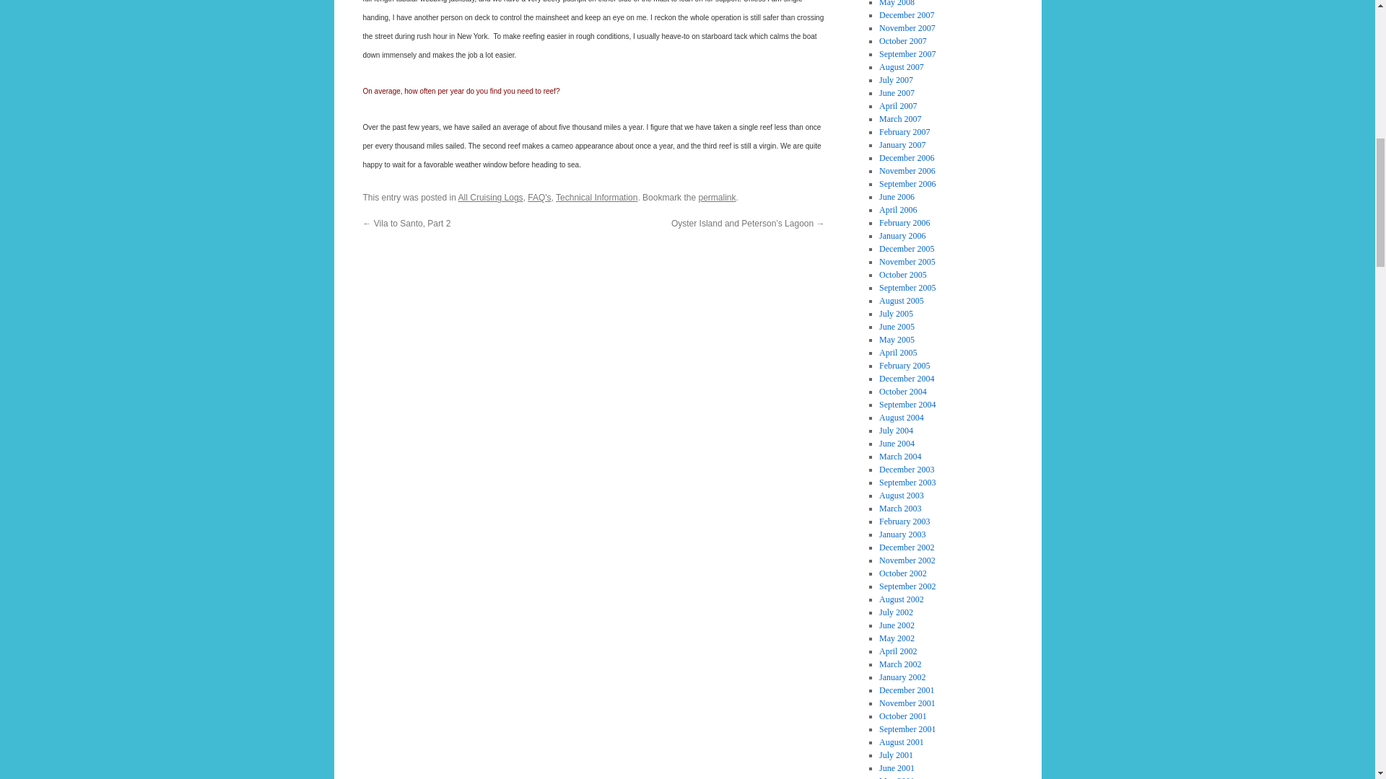 The height and width of the screenshot is (779, 1386). Describe the element at coordinates (539, 197) in the screenshot. I see `FAQ's` at that location.